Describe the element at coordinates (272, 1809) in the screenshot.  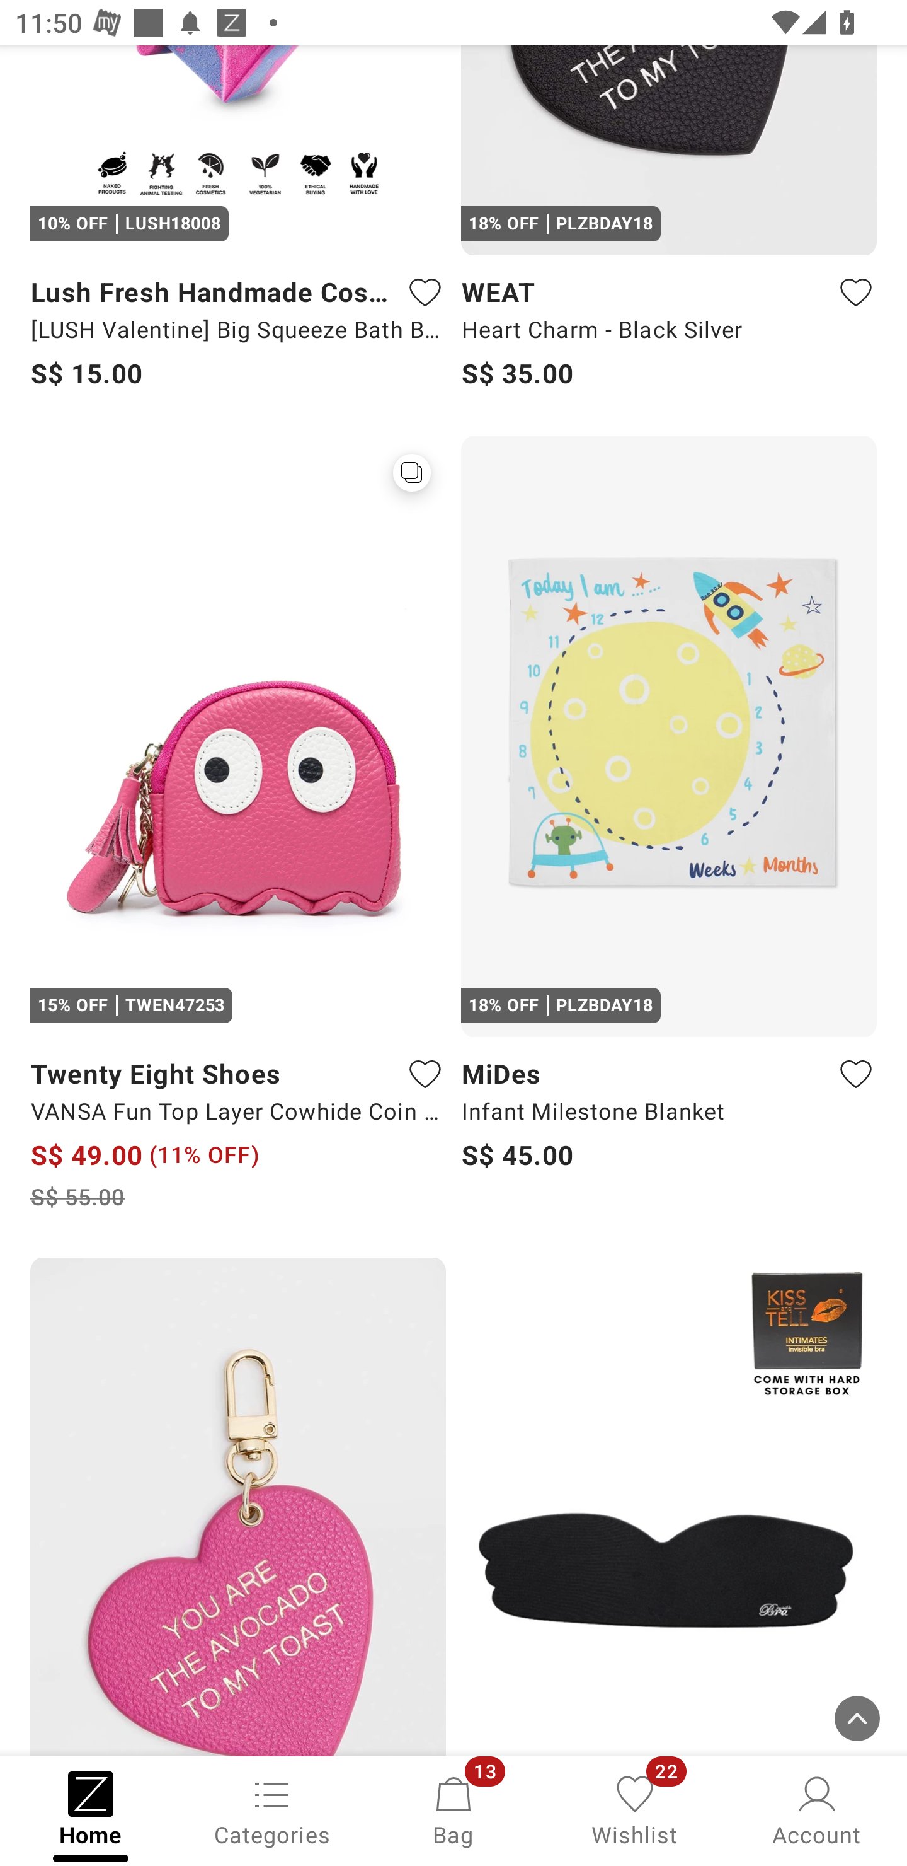
I see `Categories` at that location.